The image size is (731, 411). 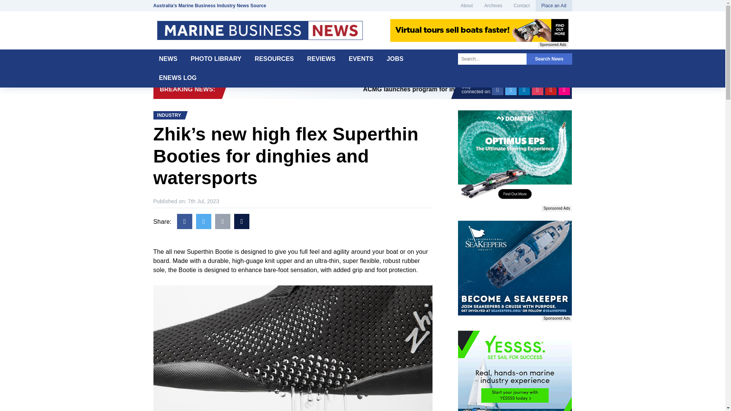 What do you see at coordinates (241, 221) in the screenshot?
I see `Print` at bounding box center [241, 221].